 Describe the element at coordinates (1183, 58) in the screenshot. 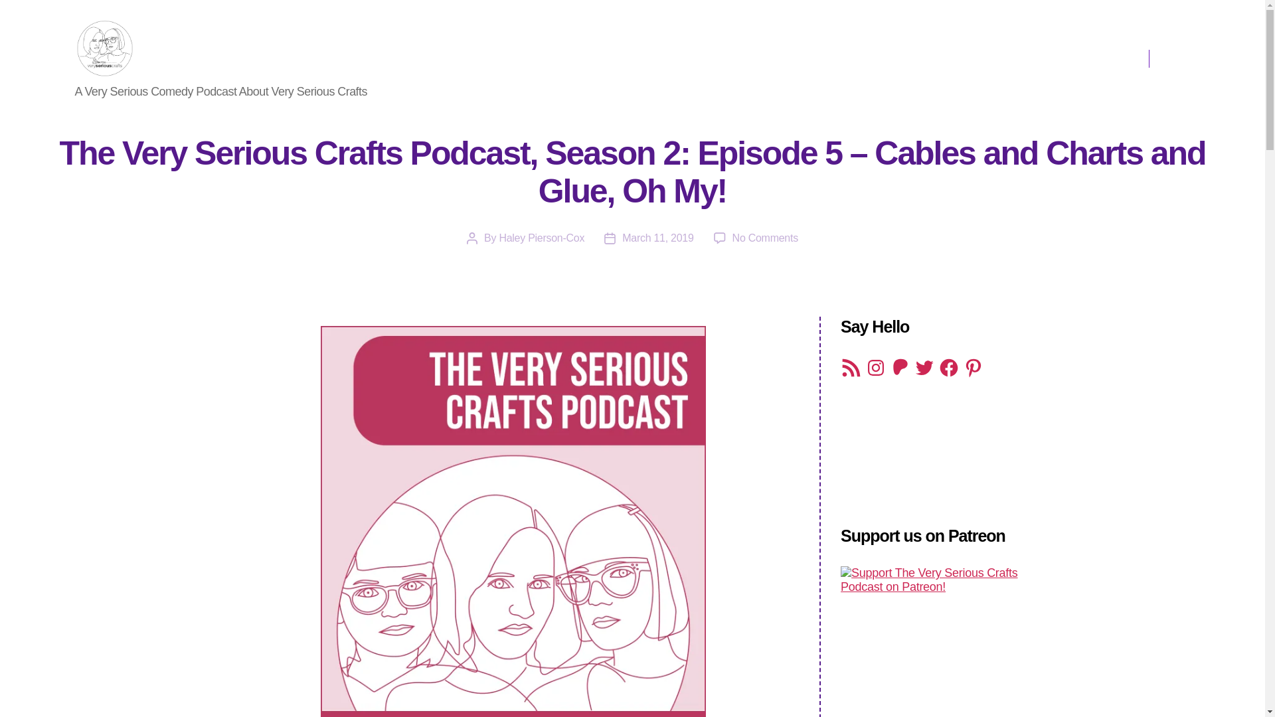

I see `Search` at that location.